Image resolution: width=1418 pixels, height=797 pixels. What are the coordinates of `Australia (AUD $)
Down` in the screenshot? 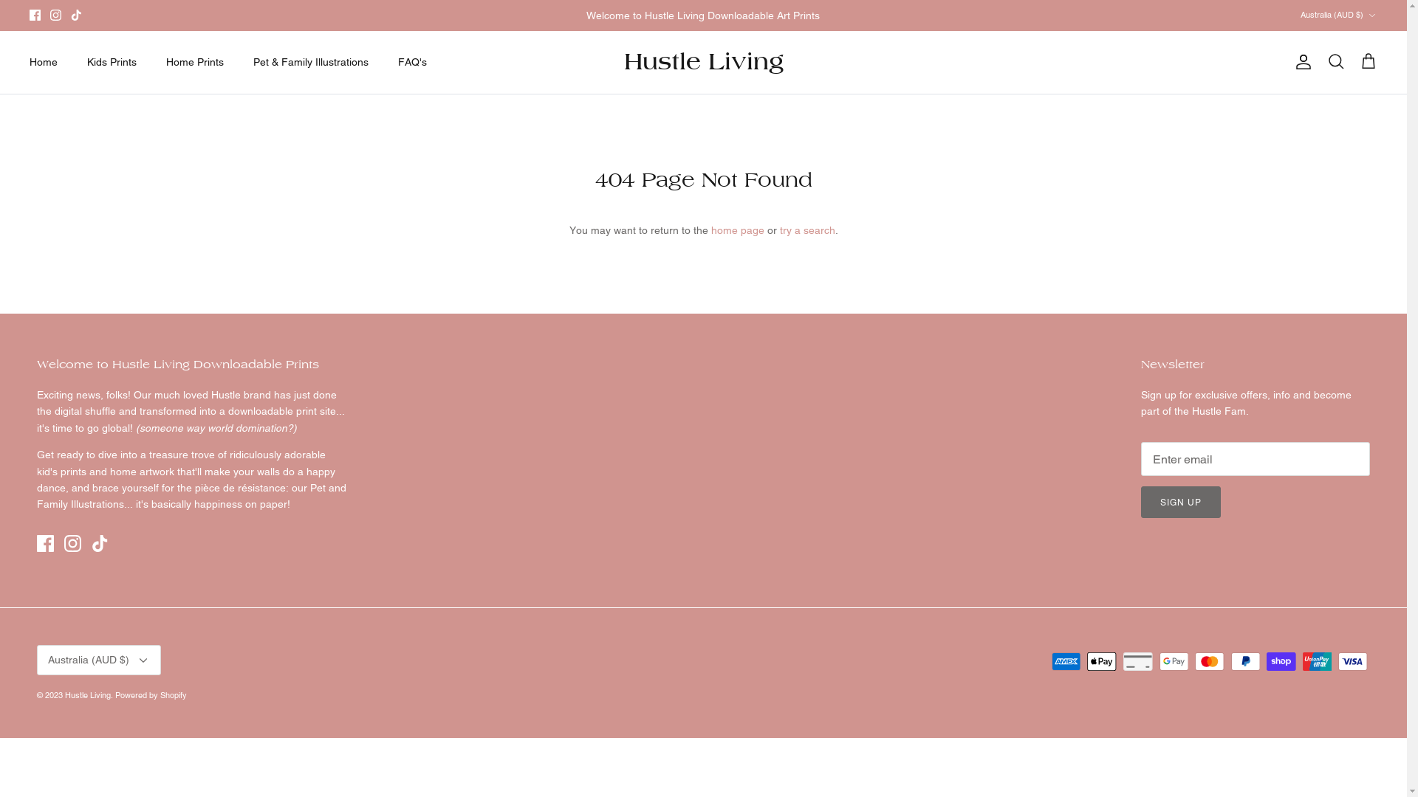 It's located at (99, 660).